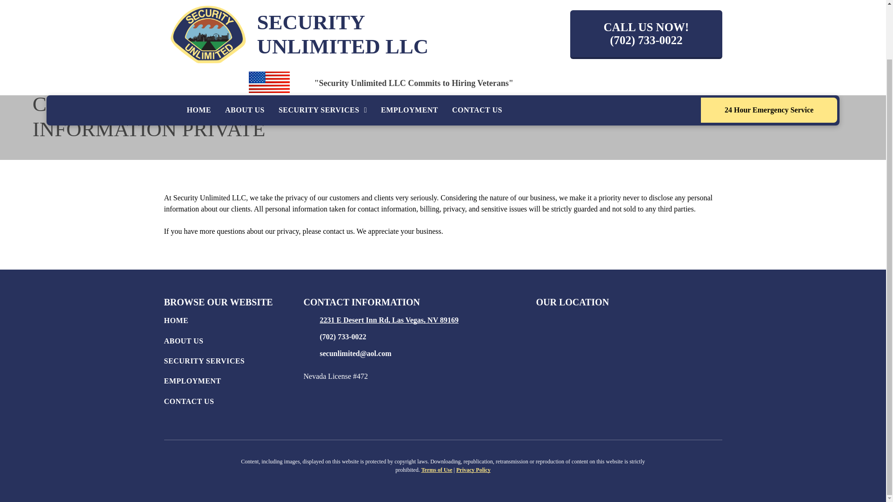 This screenshot has height=502, width=893. I want to click on Security Unlimited, so click(207, 1).